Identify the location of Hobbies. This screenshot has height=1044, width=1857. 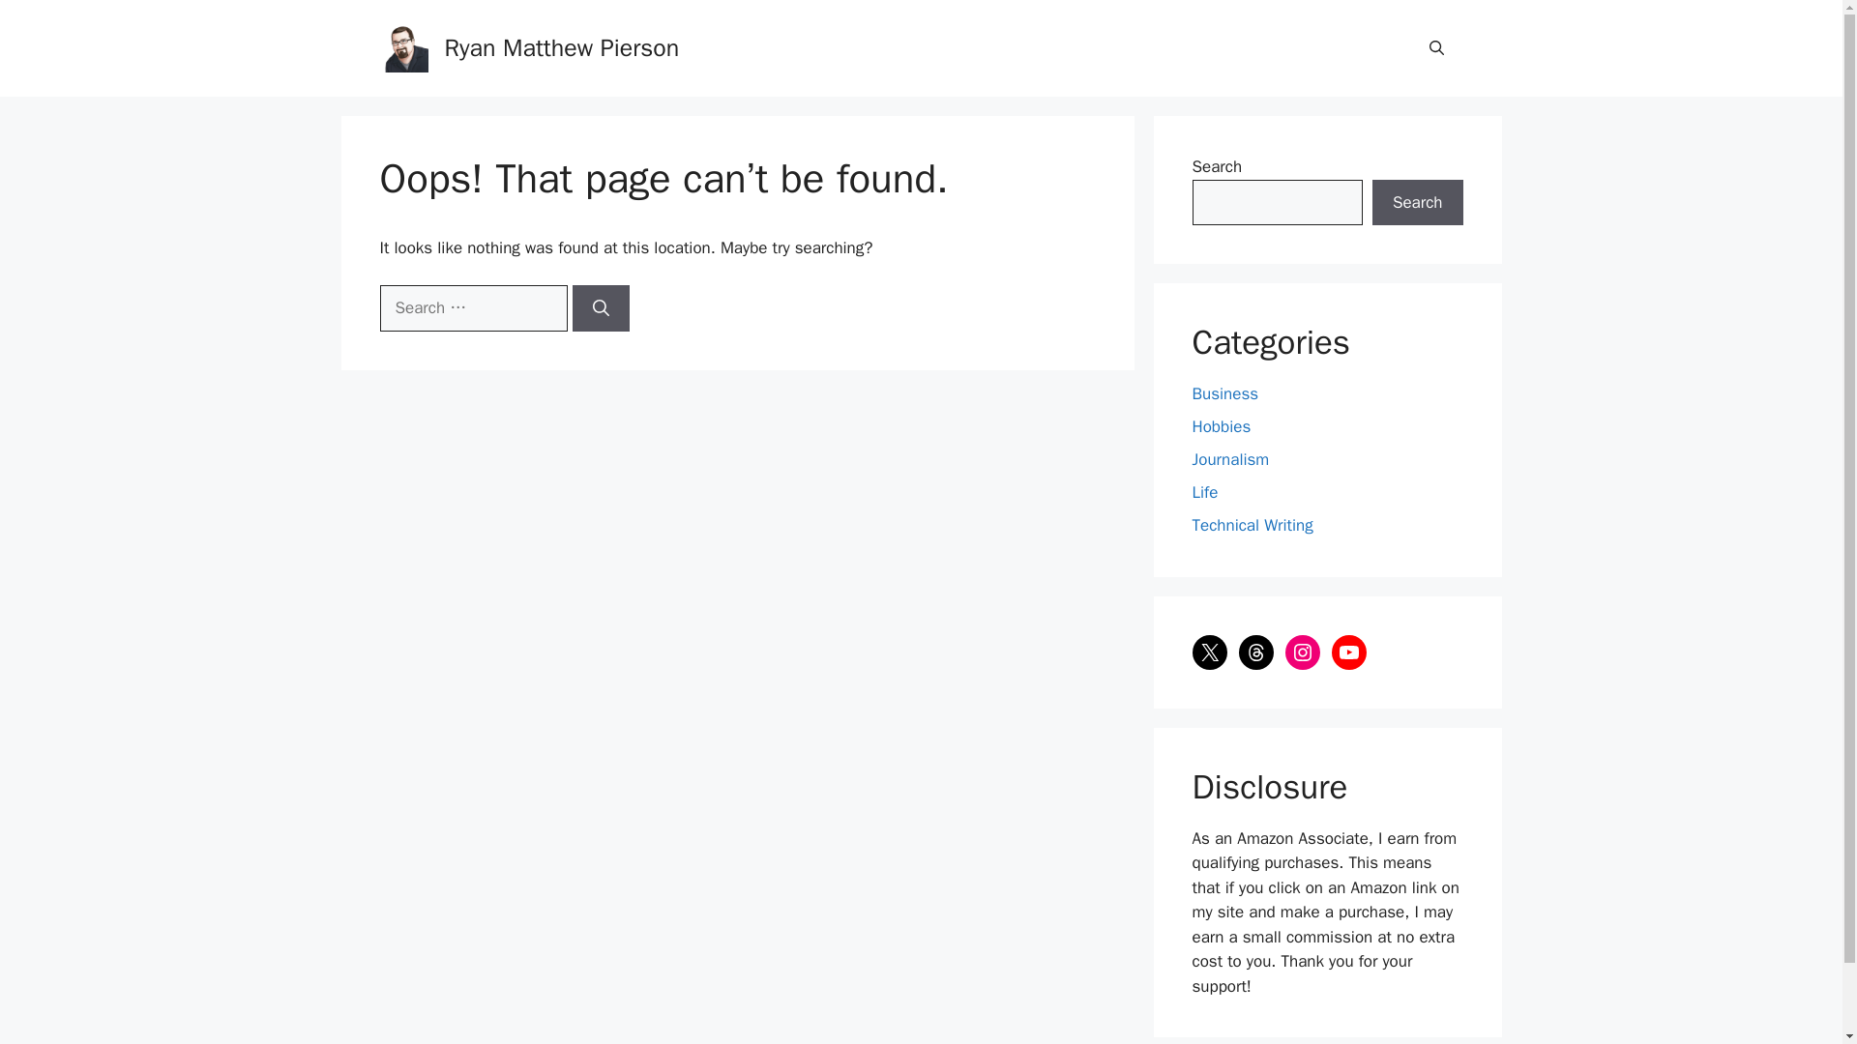
(1221, 426).